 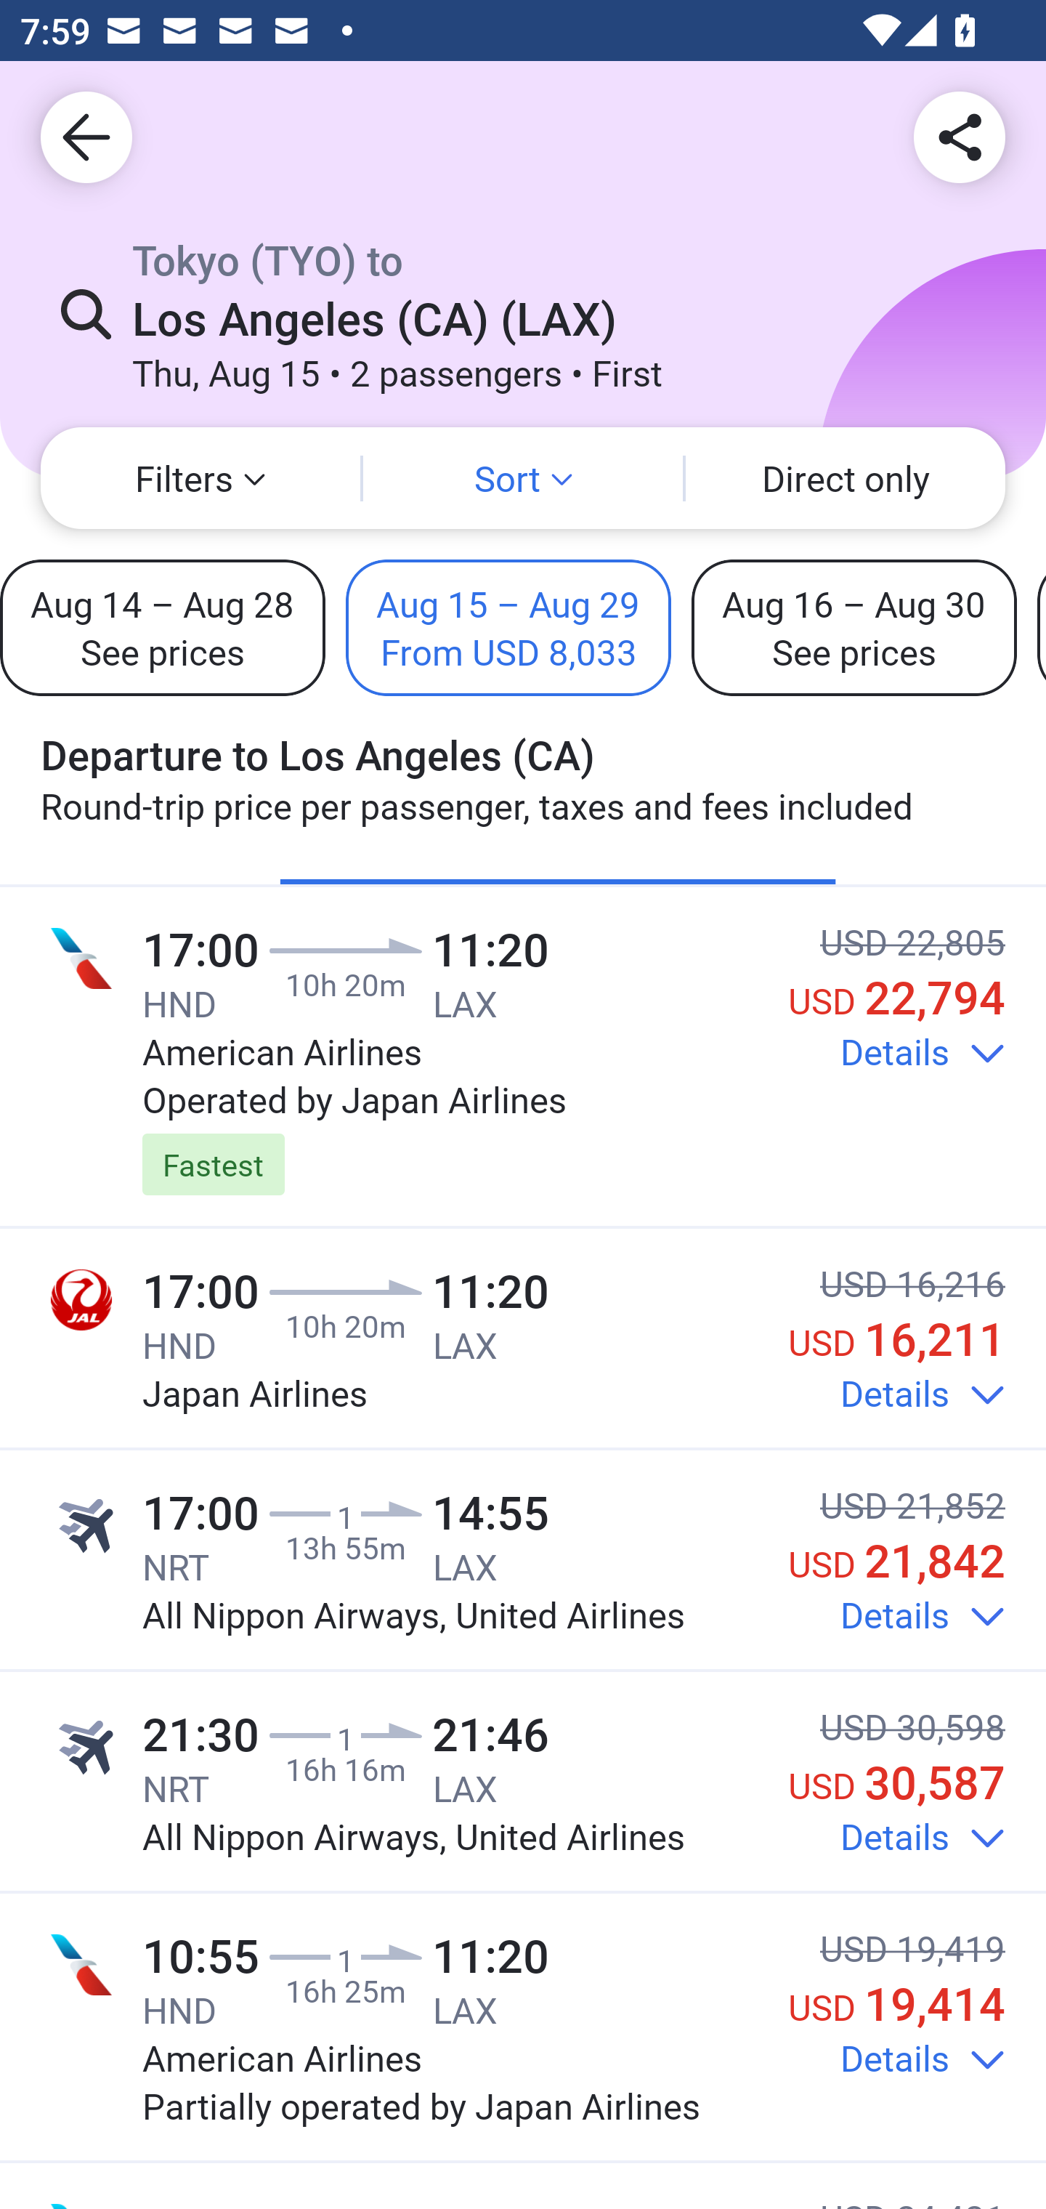 I want to click on Filters, so click(x=200, y=478).